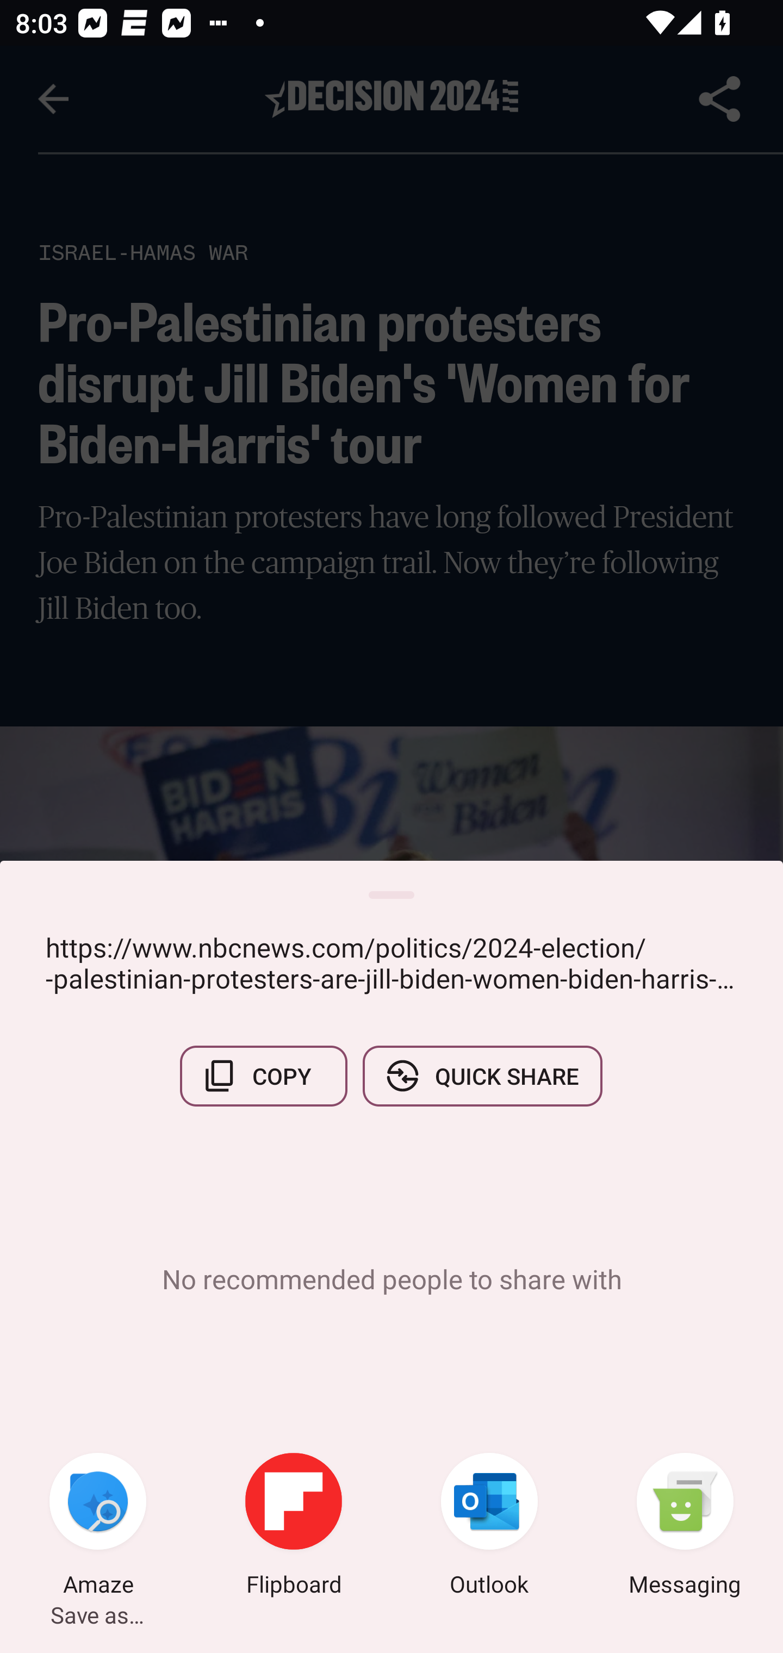 Image resolution: width=783 pixels, height=1653 pixels. I want to click on QUICK SHARE, so click(482, 1076).